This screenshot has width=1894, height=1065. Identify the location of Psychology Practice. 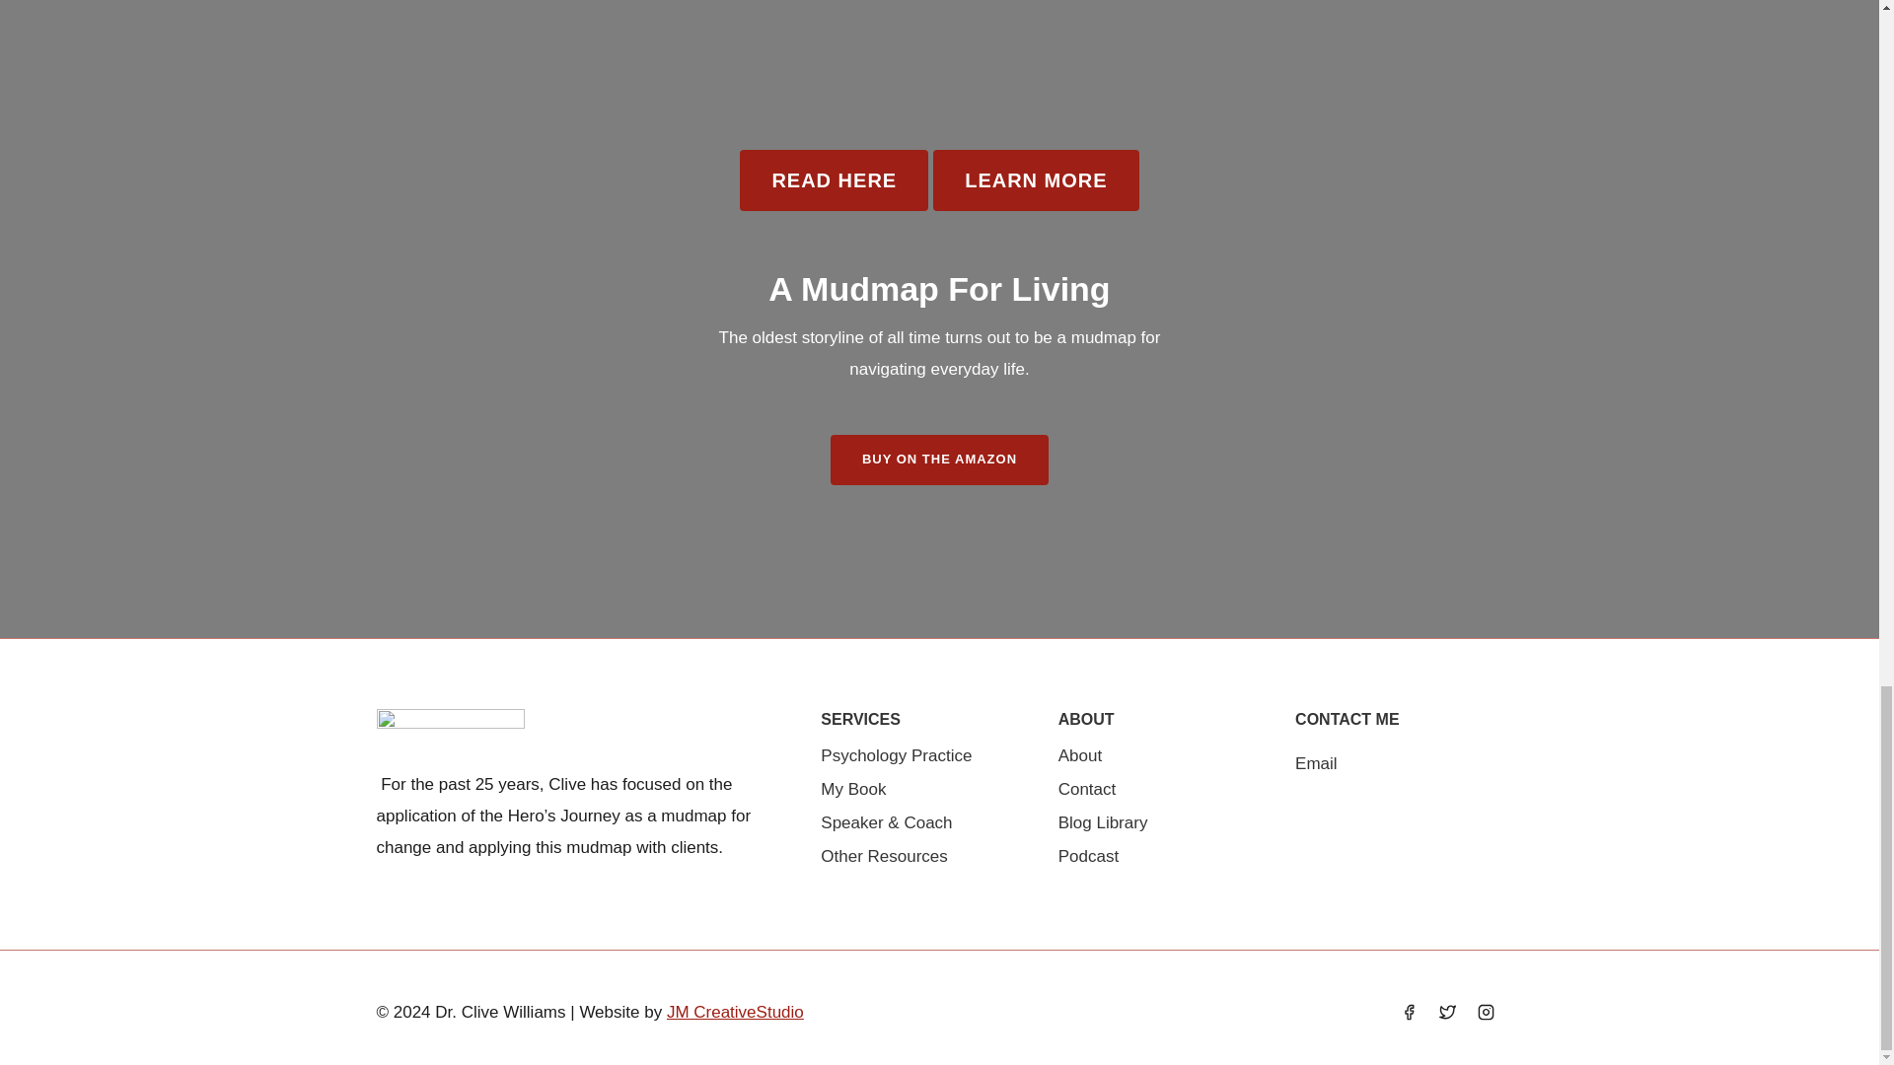
(923, 755).